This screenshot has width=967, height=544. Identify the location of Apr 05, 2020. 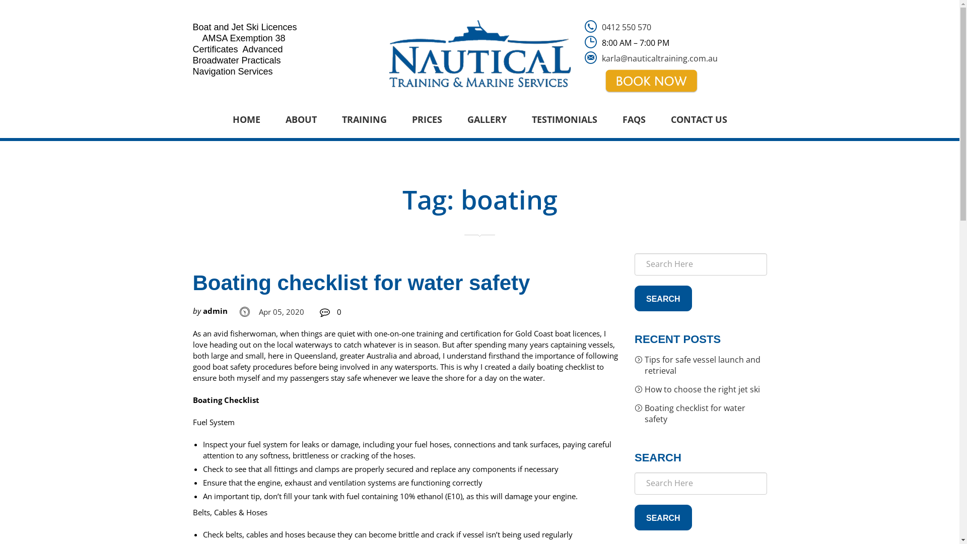
(281, 311).